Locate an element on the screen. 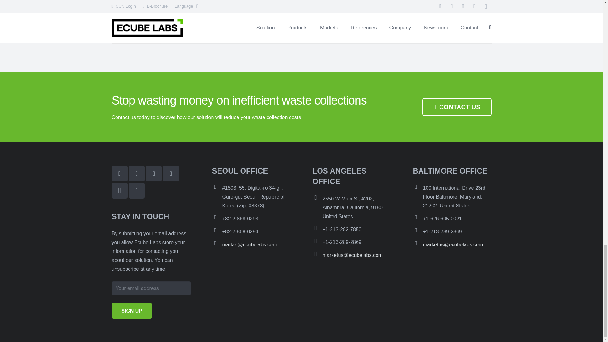  YouTube is located at coordinates (171, 174).